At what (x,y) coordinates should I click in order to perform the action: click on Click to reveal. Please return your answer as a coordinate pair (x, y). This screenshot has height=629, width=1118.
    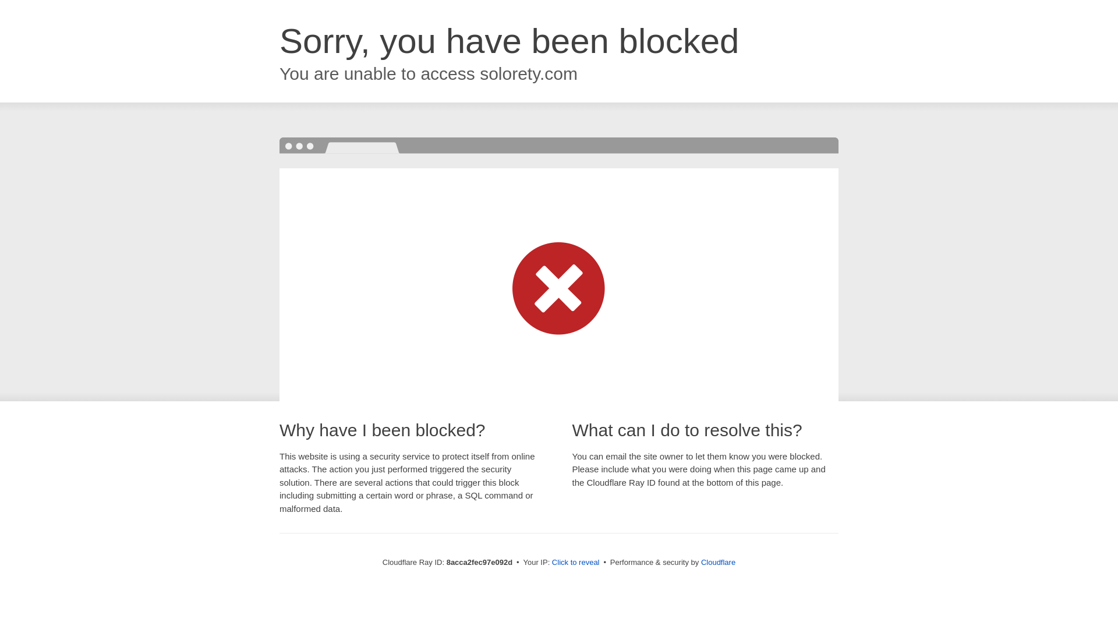
    Looking at the image, I should click on (575, 563).